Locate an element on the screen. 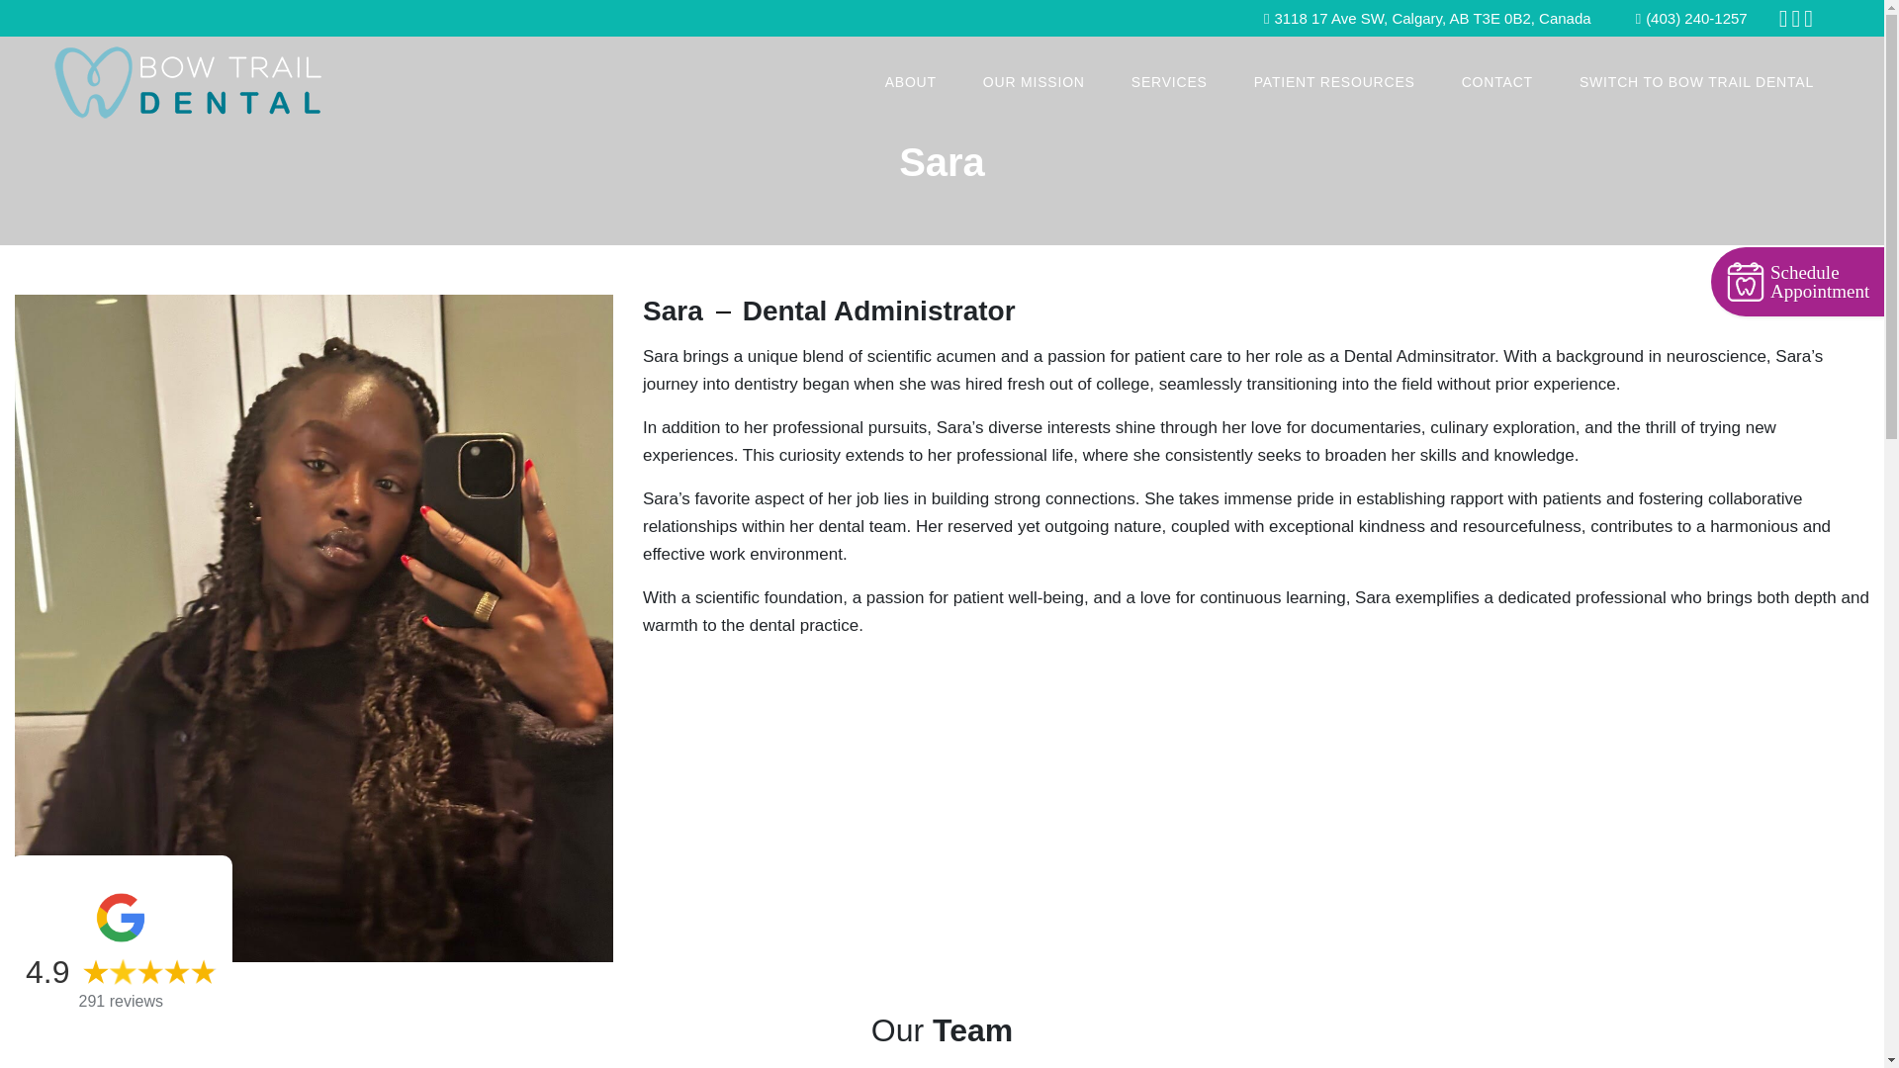 This screenshot has height=1068, width=1899. About is located at coordinates (911, 81).